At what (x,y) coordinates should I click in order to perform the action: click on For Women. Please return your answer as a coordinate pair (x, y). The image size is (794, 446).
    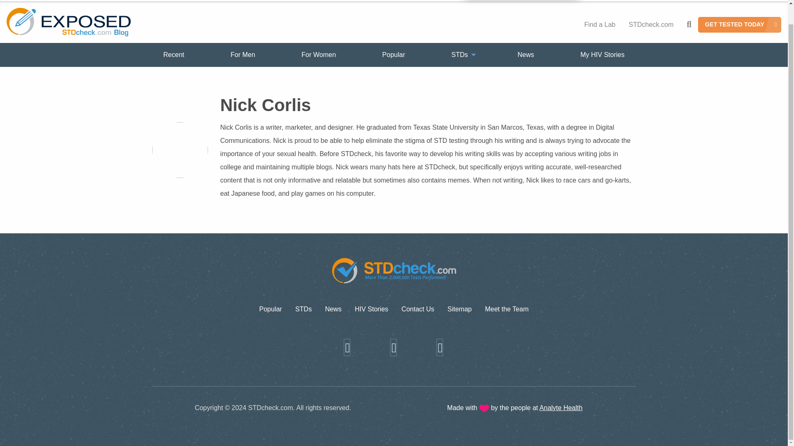
    Looking at the image, I should click on (318, 55).